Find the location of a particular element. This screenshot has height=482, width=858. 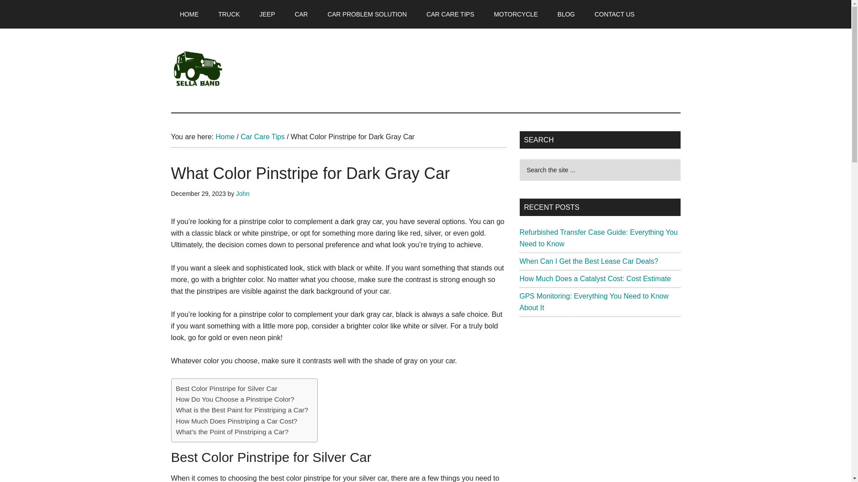

Blog is located at coordinates (567, 14).